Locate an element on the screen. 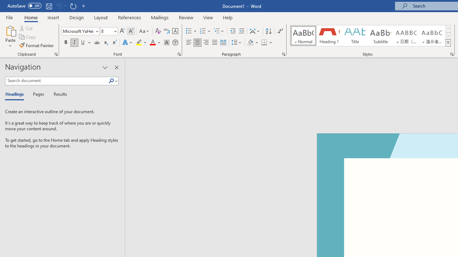 The image size is (458, 257). Font Size is located at coordinates (109, 31).